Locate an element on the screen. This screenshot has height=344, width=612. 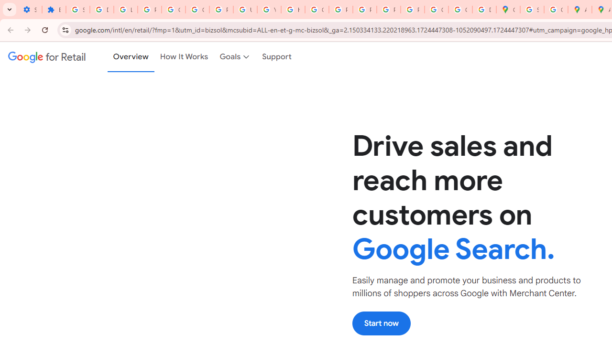
Create your Google Account is located at coordinates (556, 10).